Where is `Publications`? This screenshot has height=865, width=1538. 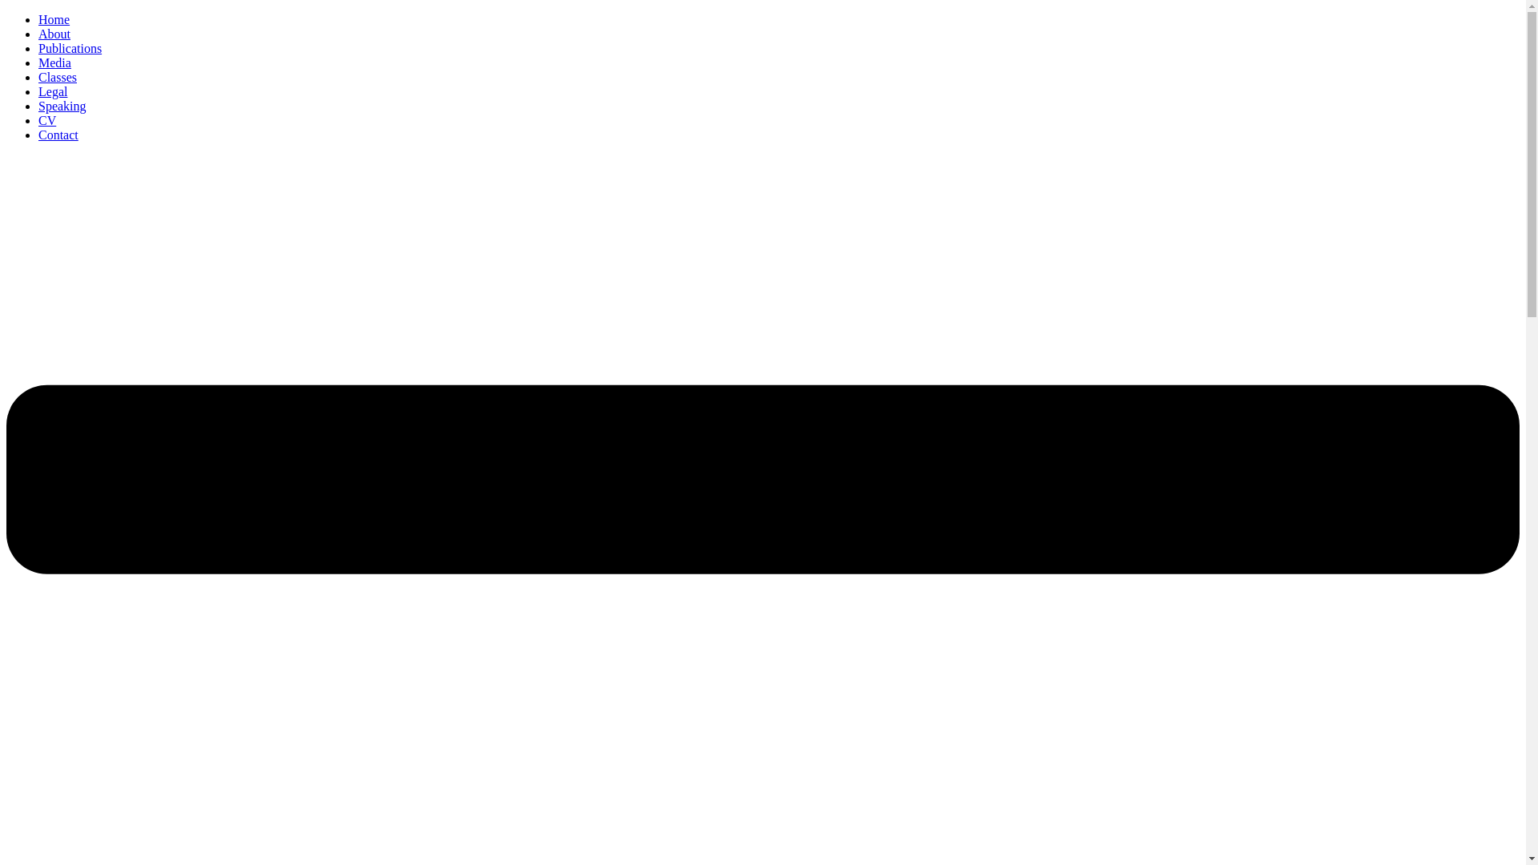 Publications is located at coordinates (70, 48).